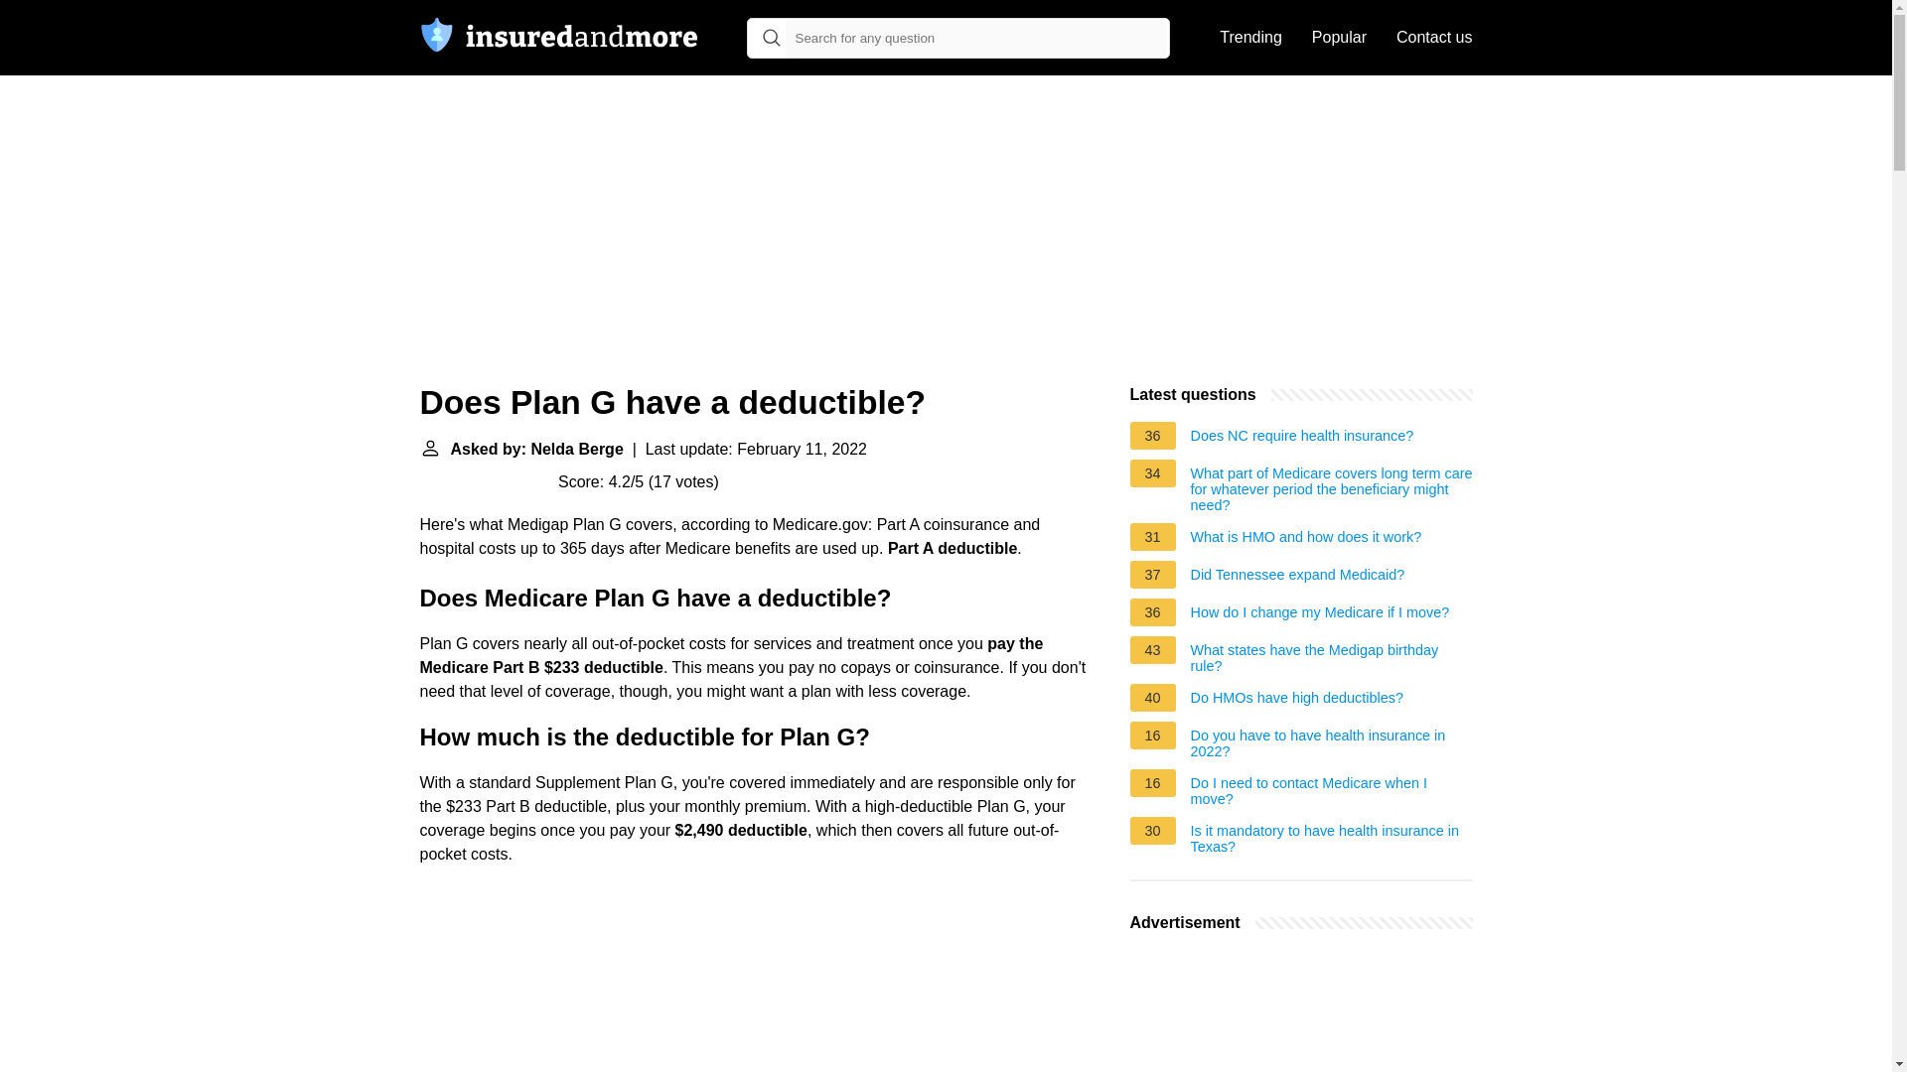 This screenshot has height=1072, width=1907. I want to click on Do you have to have health insurance in 2022?, so click(1331, 742).